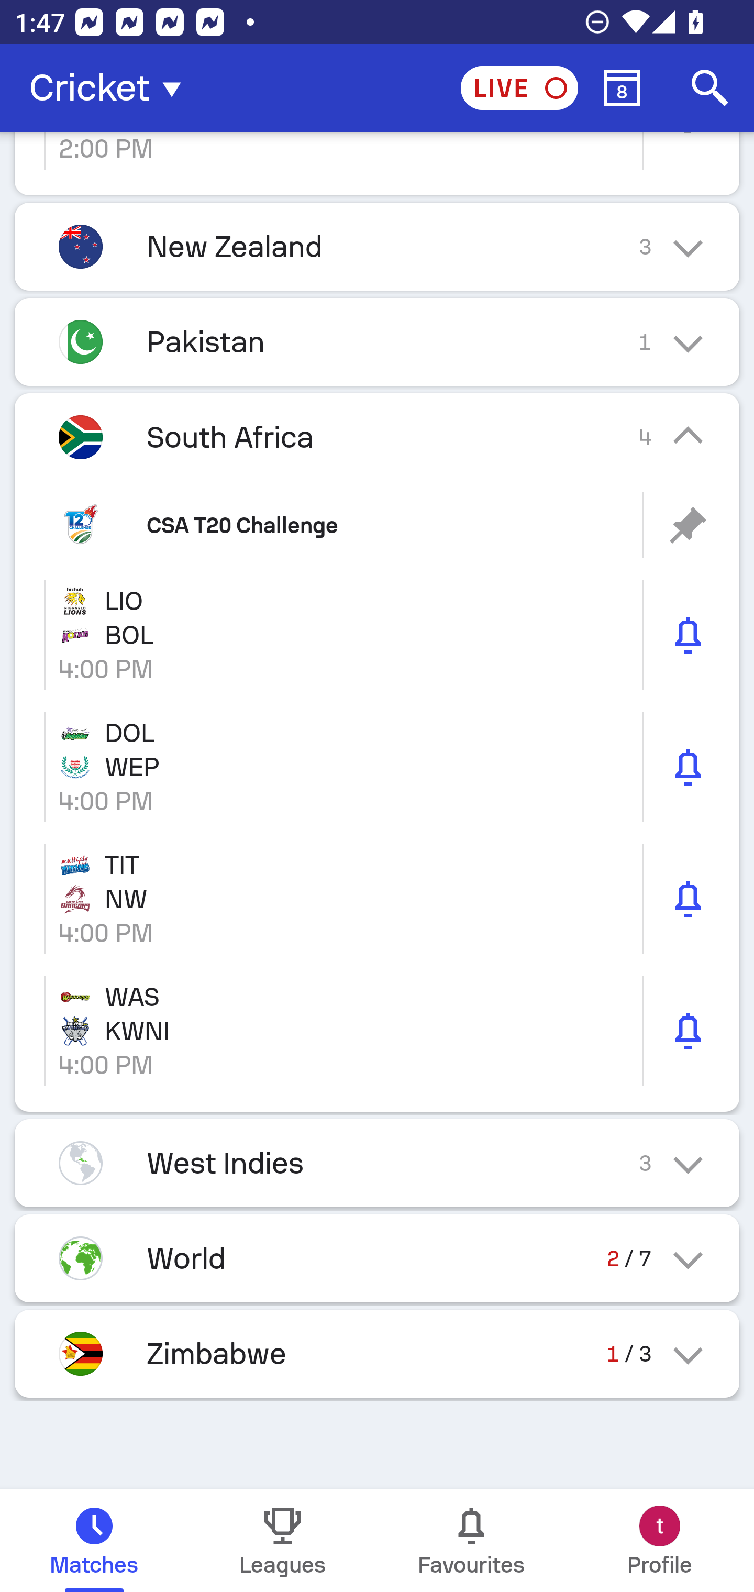 This screenshot has height=1592, width=754. Describe the element at coordinates (471, 1541) in the screenshot. I see `Favourites` at that location.